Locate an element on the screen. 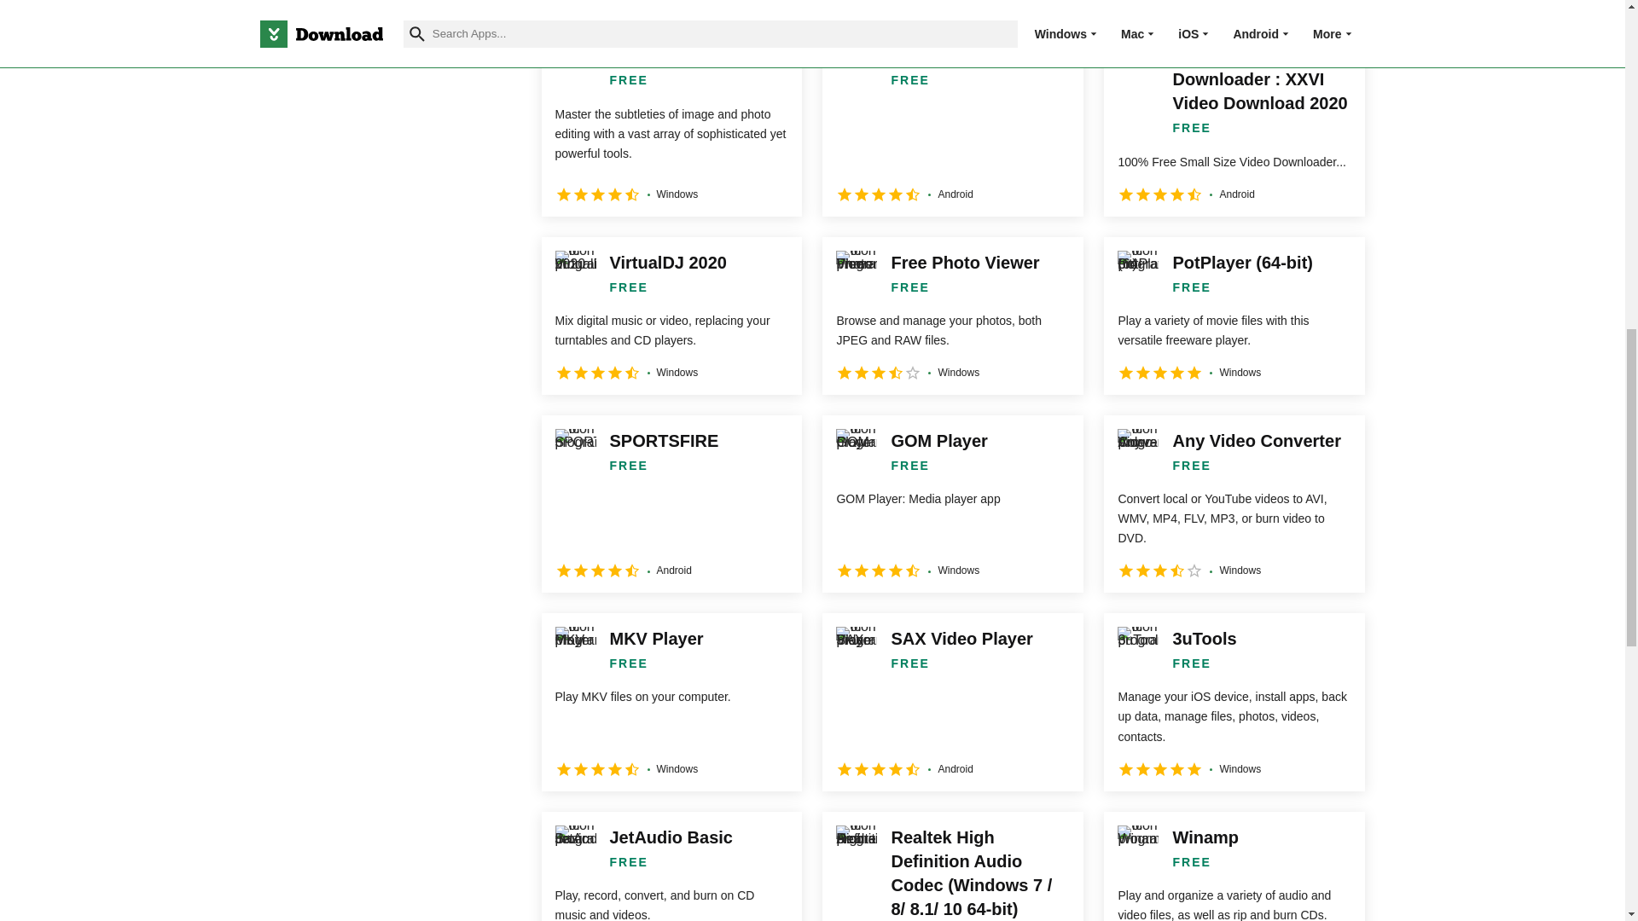  VirtualDJ 2020 is located at coordinates (671, 316).